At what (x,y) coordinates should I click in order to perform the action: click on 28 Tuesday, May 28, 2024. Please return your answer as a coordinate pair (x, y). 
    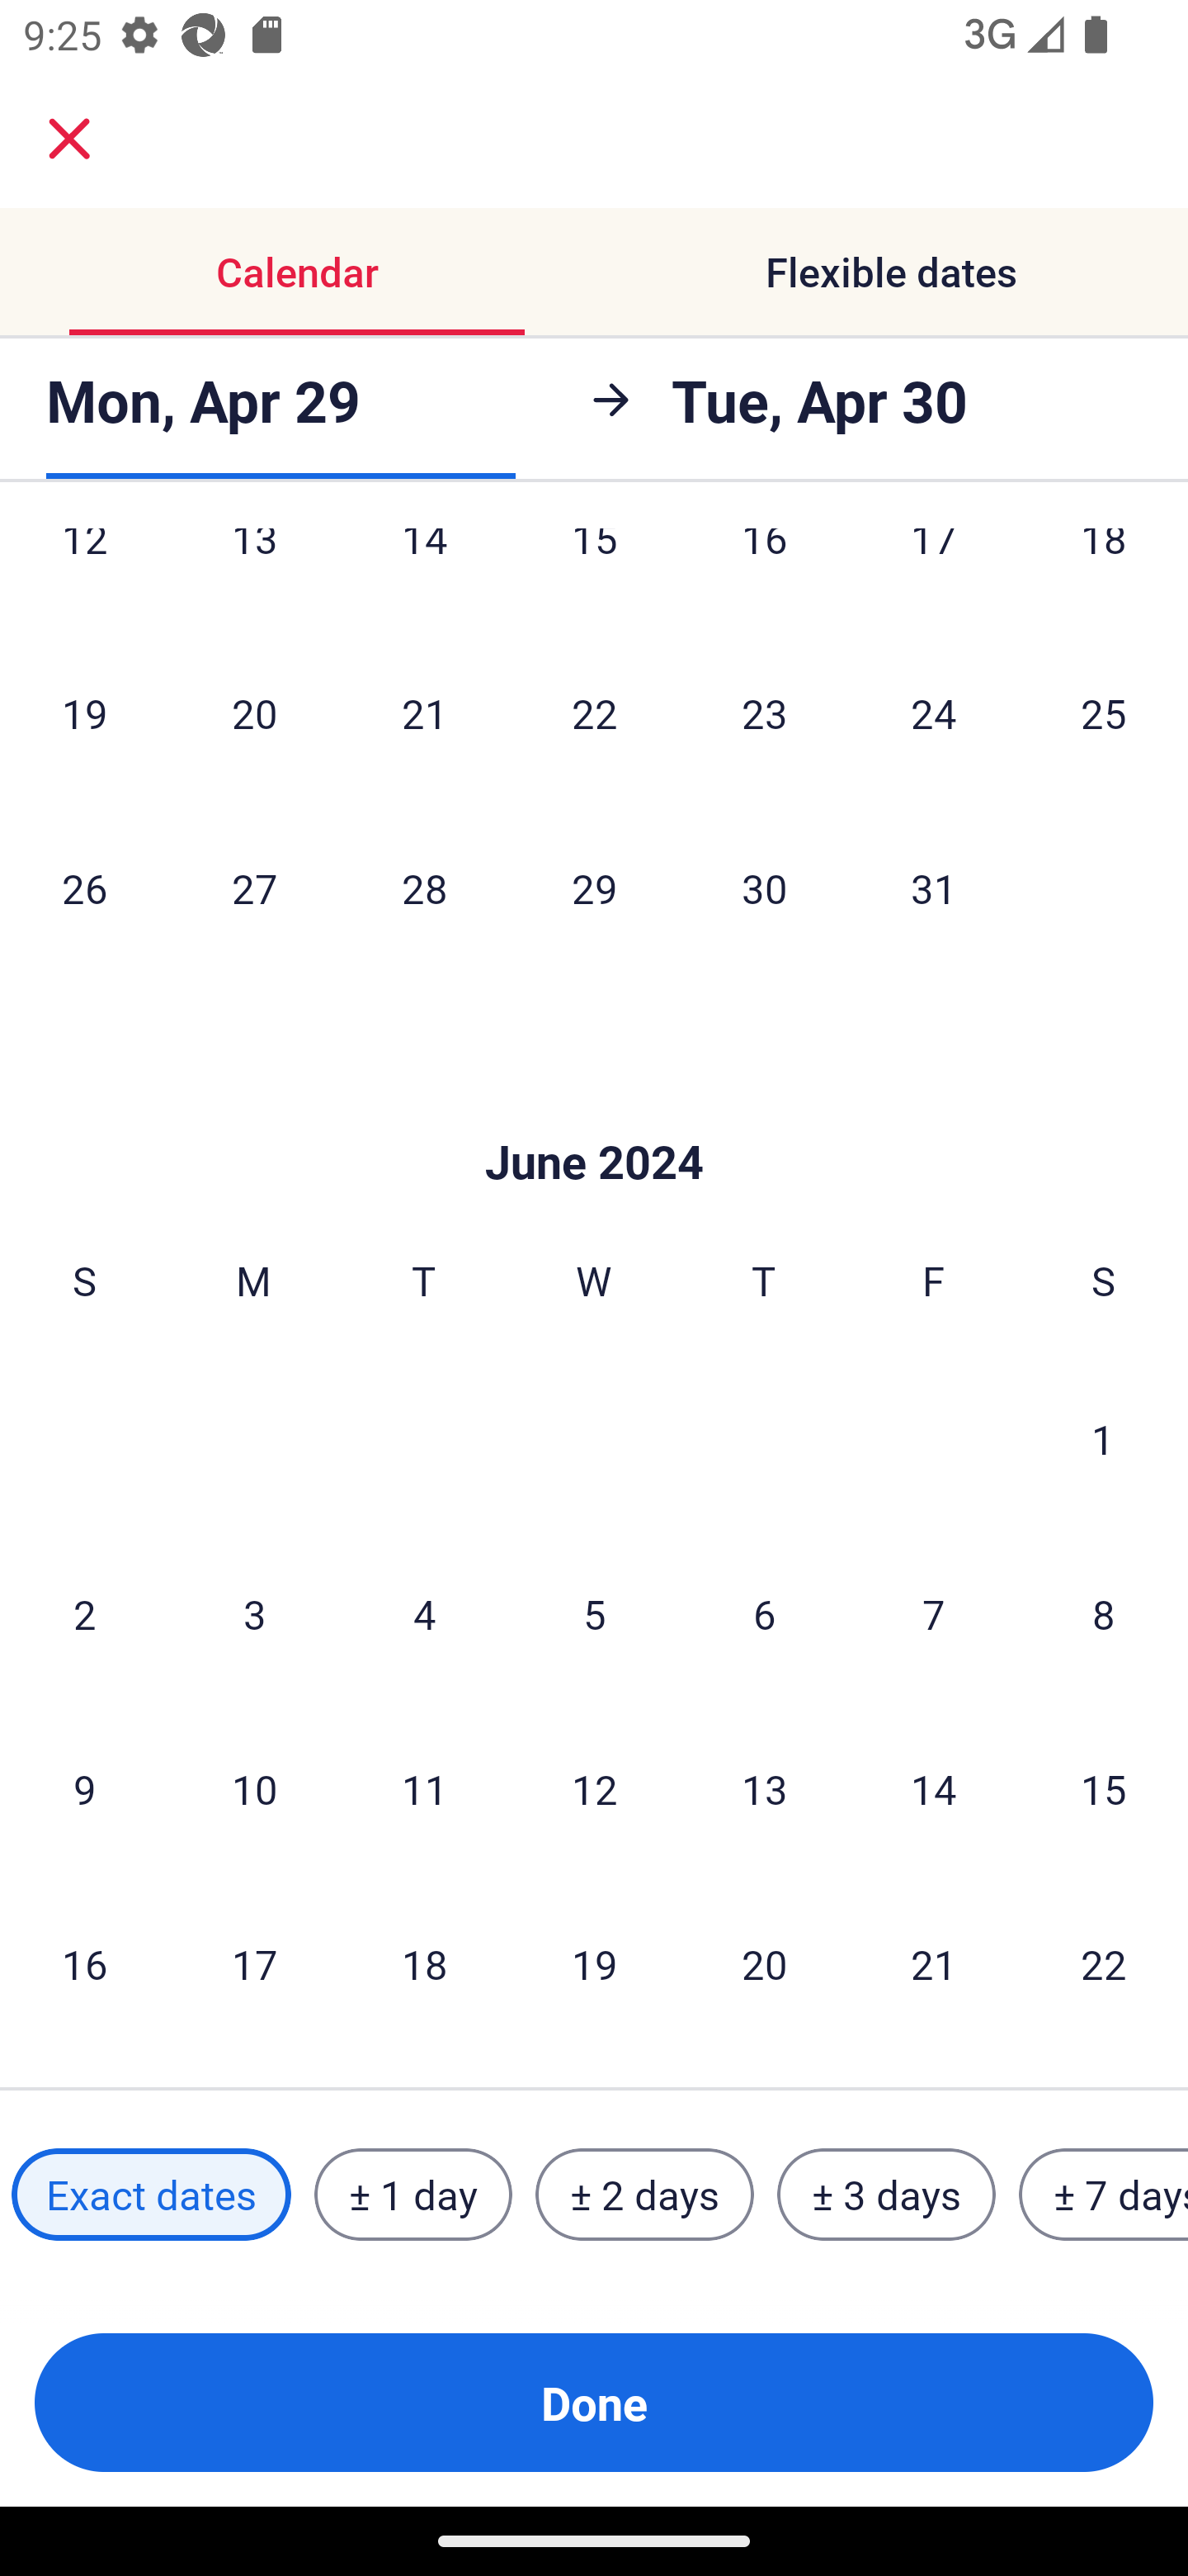
    Looking at the image, I should click on (424, 888).